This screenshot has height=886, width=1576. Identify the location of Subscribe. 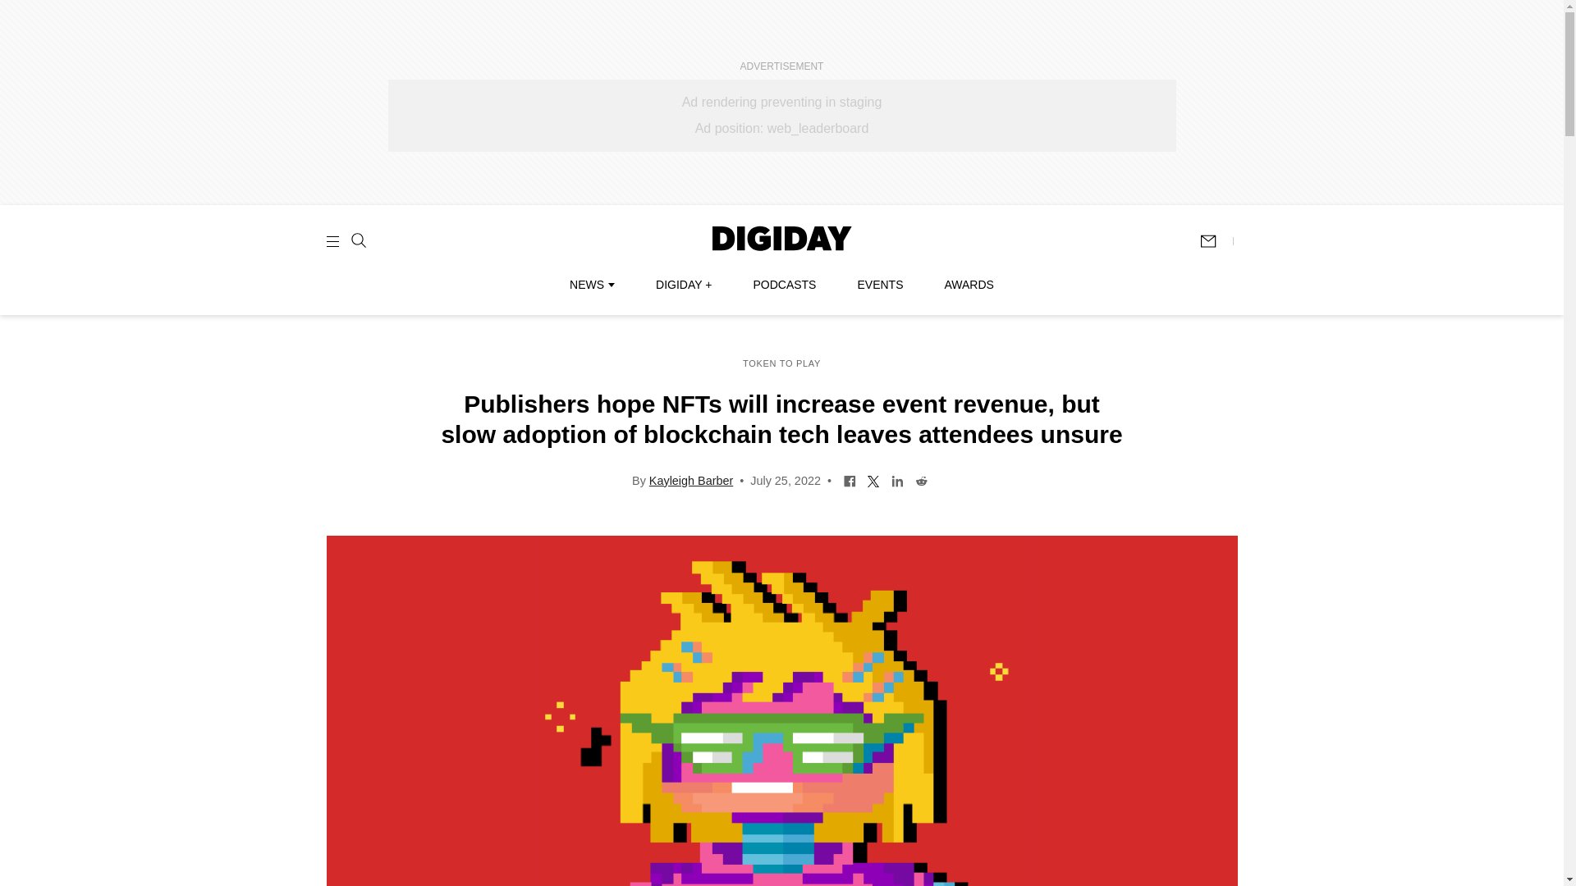
(1216, 241).